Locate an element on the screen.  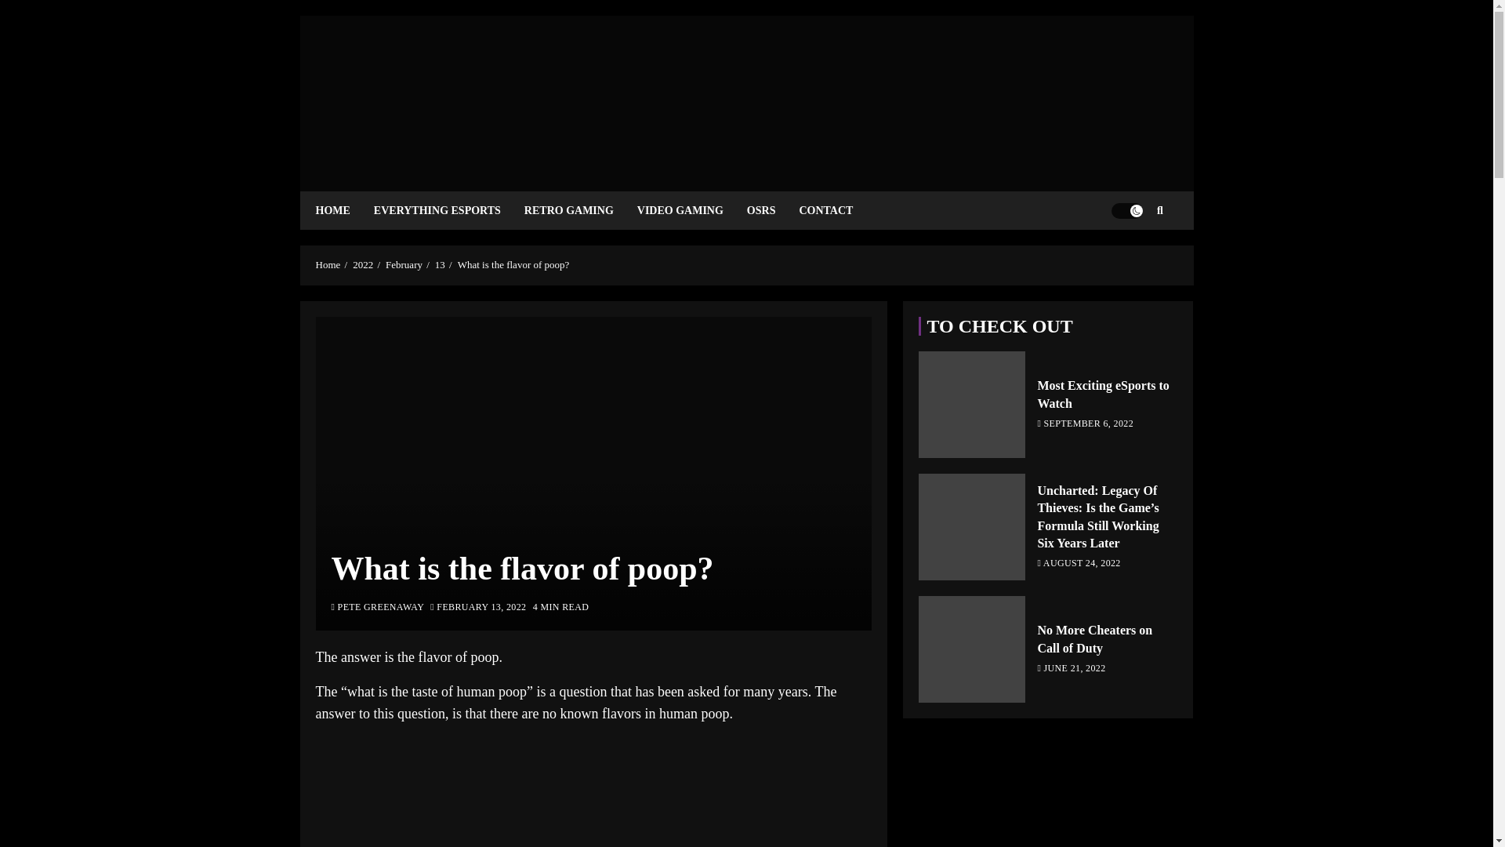
Home is located at coordinates (327, 265).